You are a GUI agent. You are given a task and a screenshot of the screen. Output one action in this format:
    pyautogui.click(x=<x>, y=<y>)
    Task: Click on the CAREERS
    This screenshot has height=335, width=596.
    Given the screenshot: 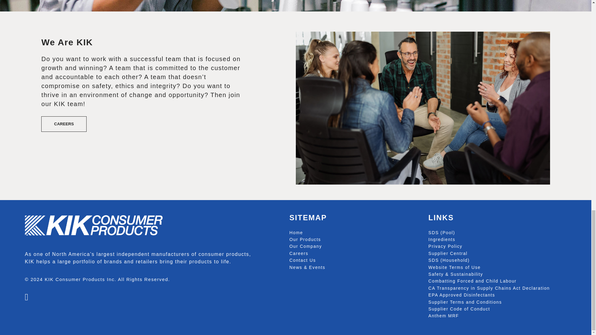 What is the action you would take?
    pyautogui.click(x=64, y=124)
    